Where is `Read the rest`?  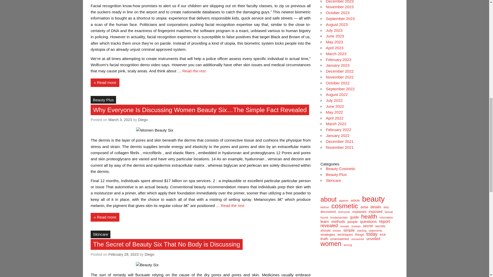
Read the rest is located at coordinates (194, 71).